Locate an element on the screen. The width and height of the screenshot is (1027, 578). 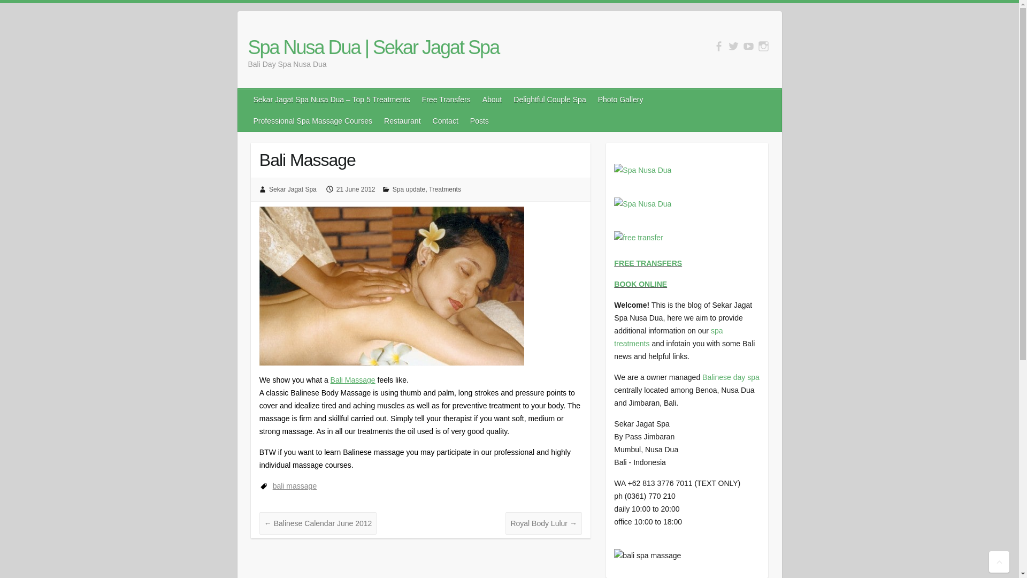
BOOK ONLINE is located at coordinates (640, 284).